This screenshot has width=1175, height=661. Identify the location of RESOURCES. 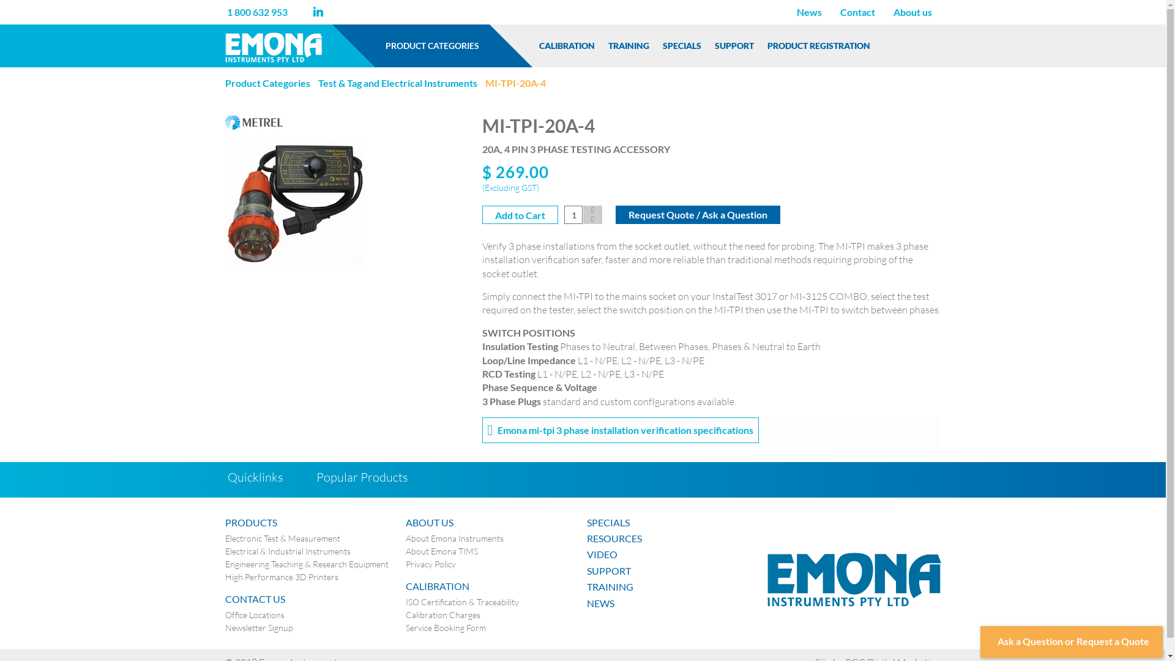
(672, 539).